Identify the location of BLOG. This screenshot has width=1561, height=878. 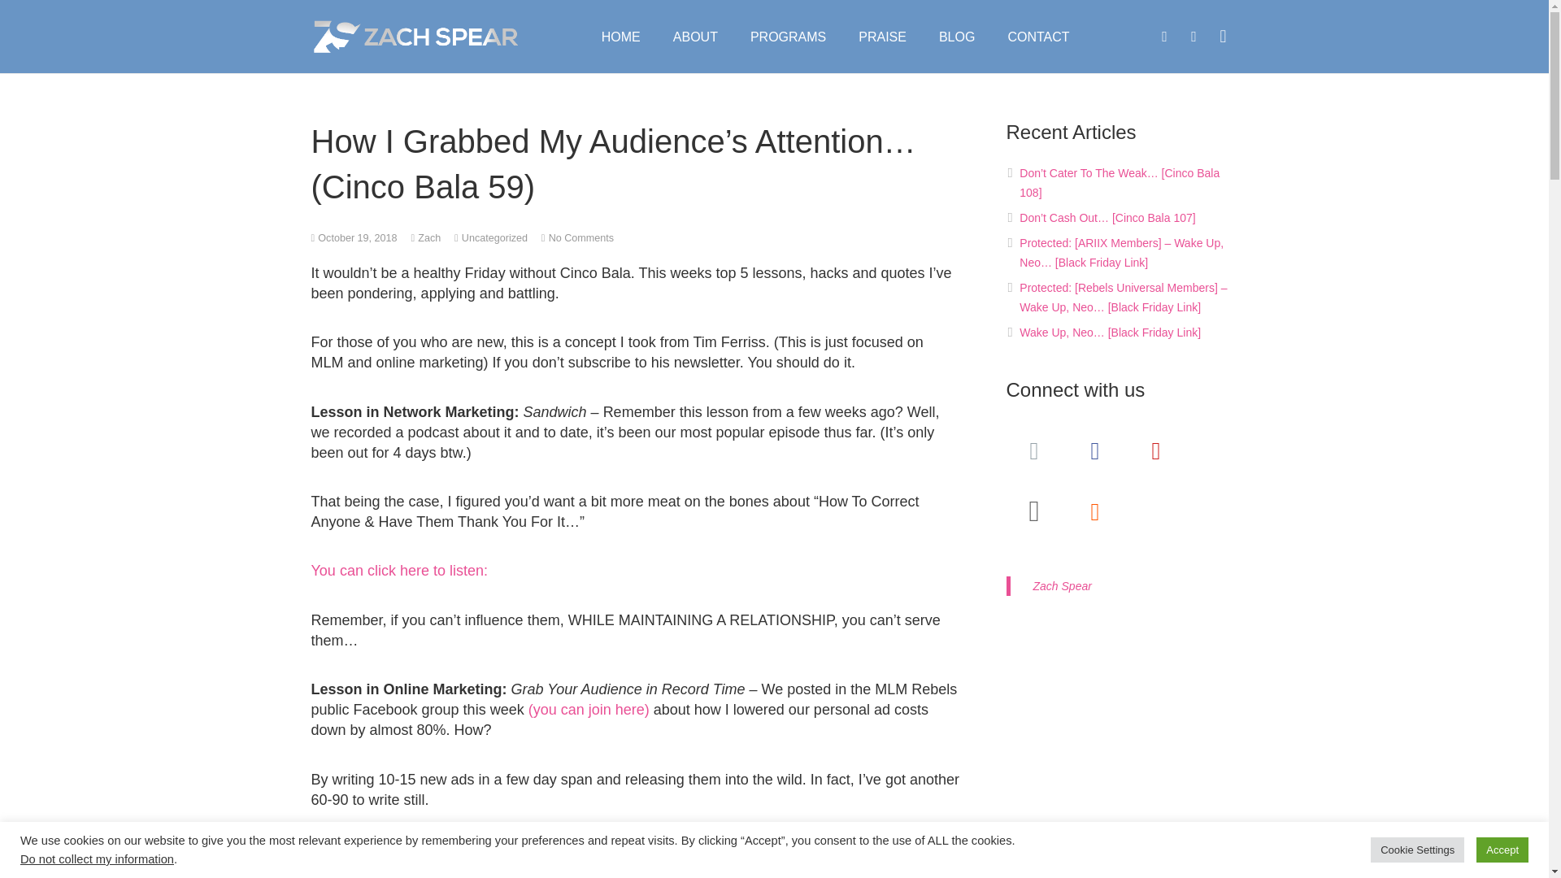
(956, 36).